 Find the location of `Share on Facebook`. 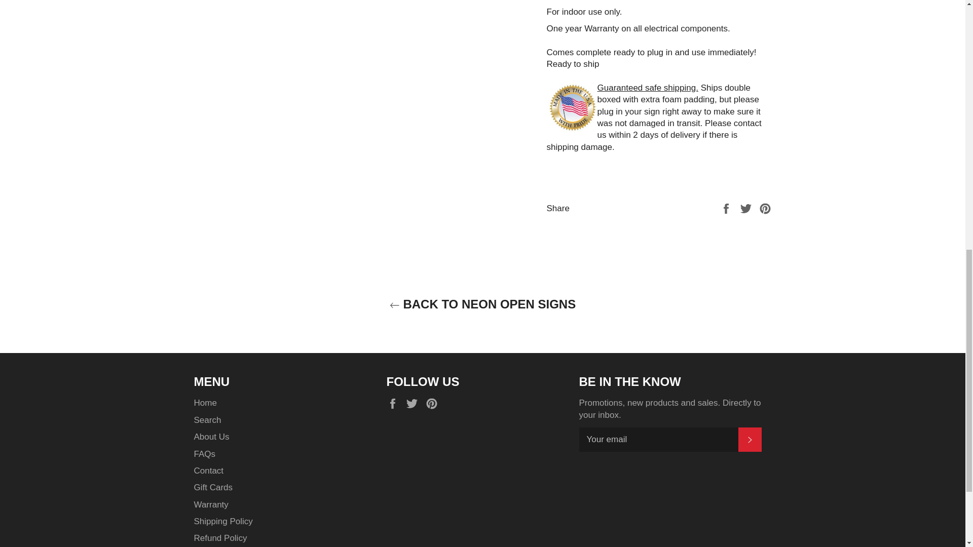

Share on Facebook is located at coordinates (727, 208).